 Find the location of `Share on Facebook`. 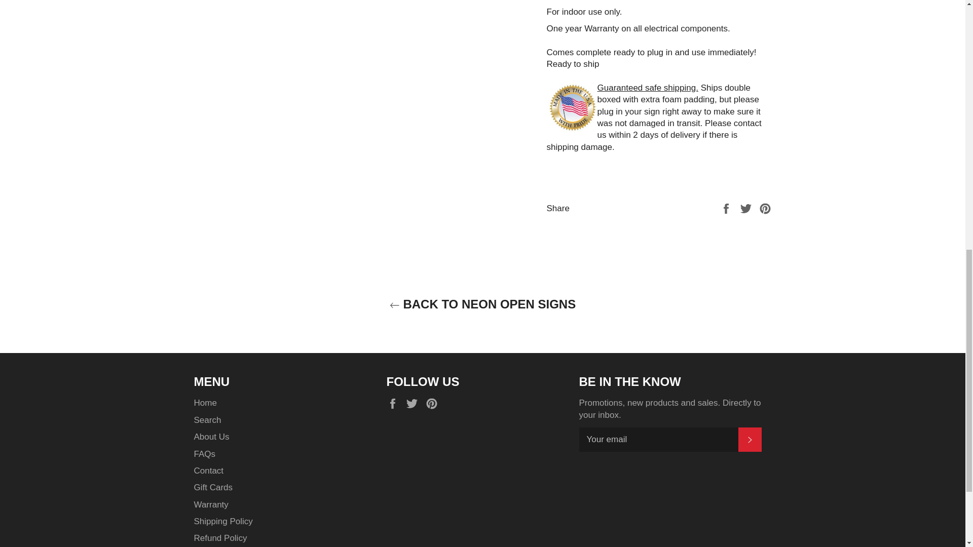

Share on Facebook is located at coordinates (727, 208).